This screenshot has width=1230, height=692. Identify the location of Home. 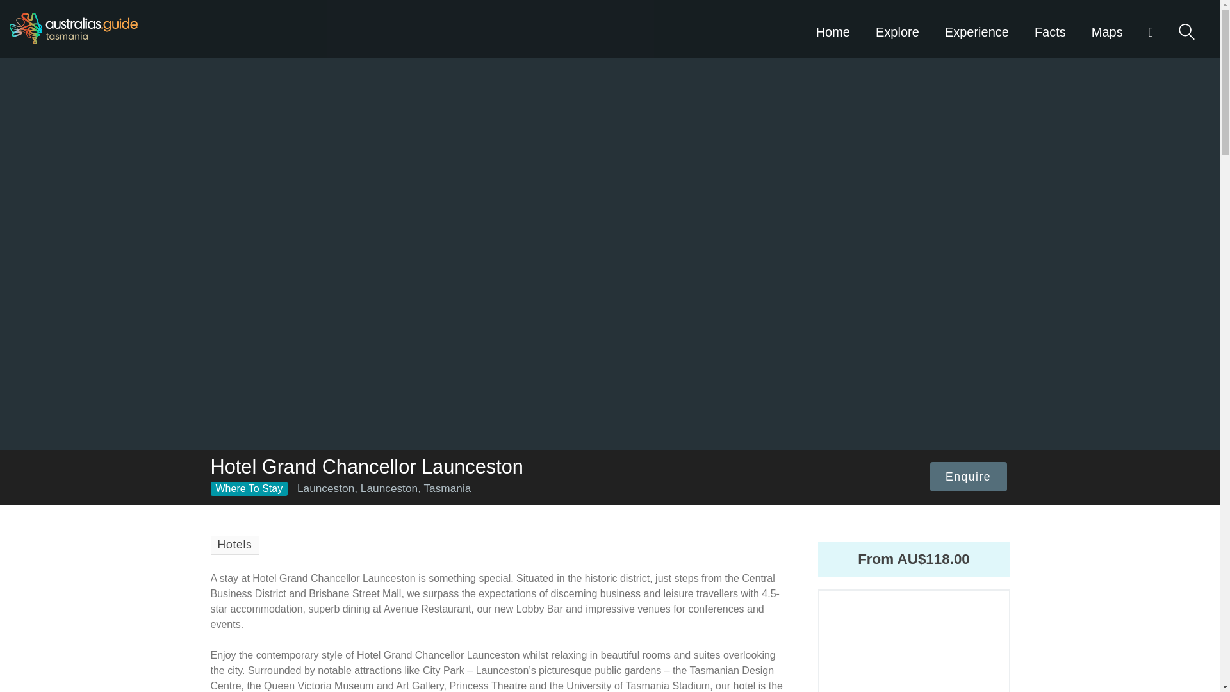
(833, 28).